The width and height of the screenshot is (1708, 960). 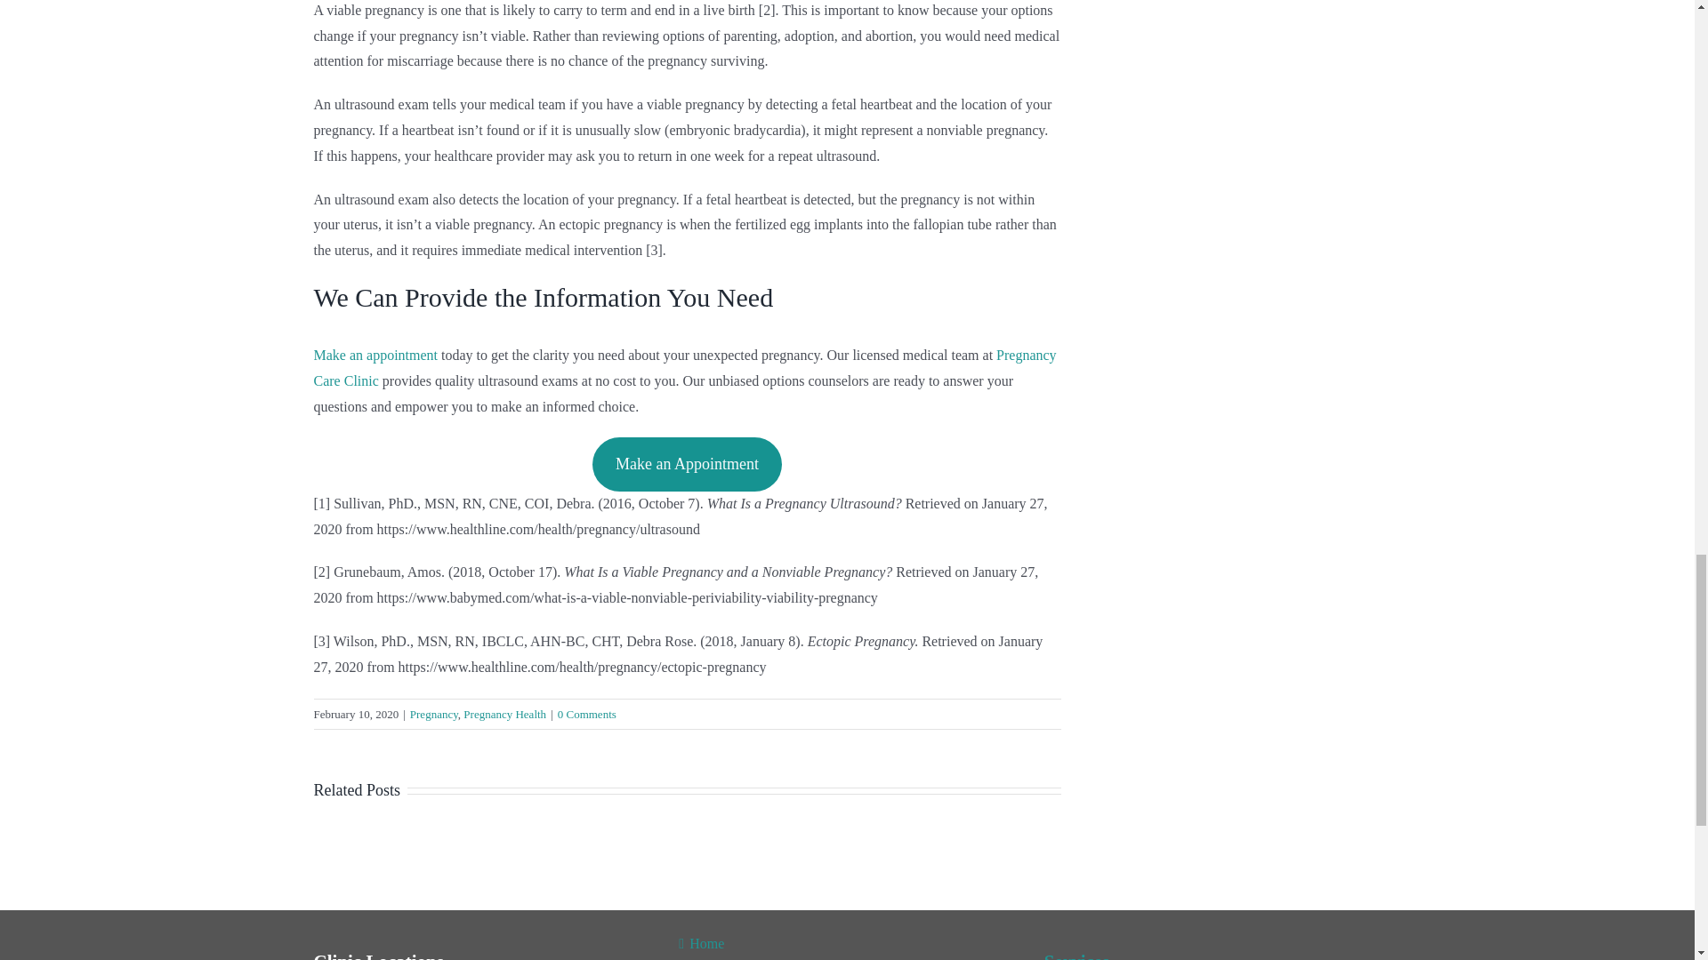 I want to click on Pregnancy Care Clinic, so click(x=683, y=368).